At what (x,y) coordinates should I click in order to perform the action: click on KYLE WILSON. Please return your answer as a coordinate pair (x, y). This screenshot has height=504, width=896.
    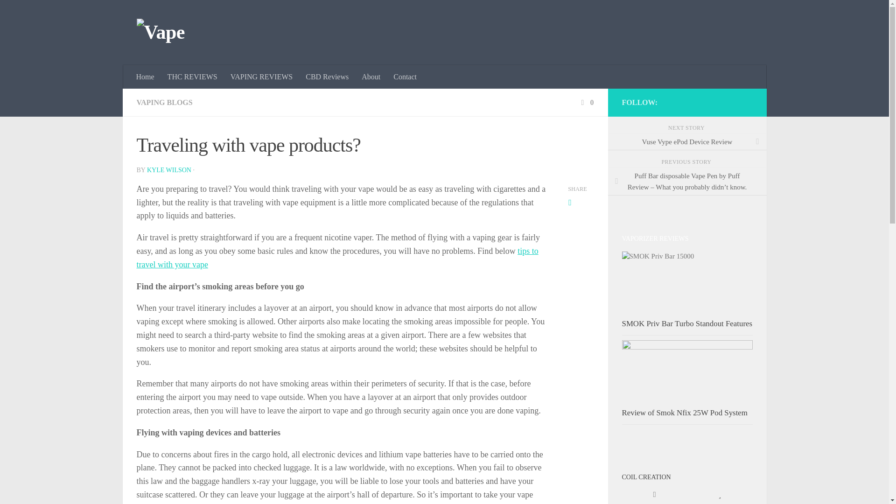
    Looking at the image, I should click on (169, 170).